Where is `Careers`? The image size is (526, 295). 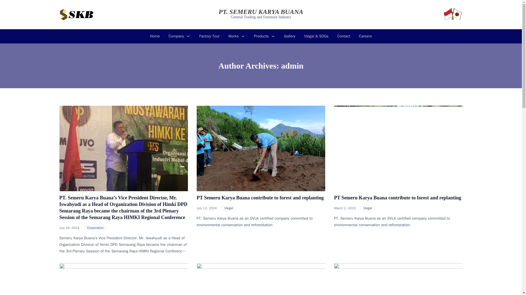 Careers is located at coordinates (365, 36).